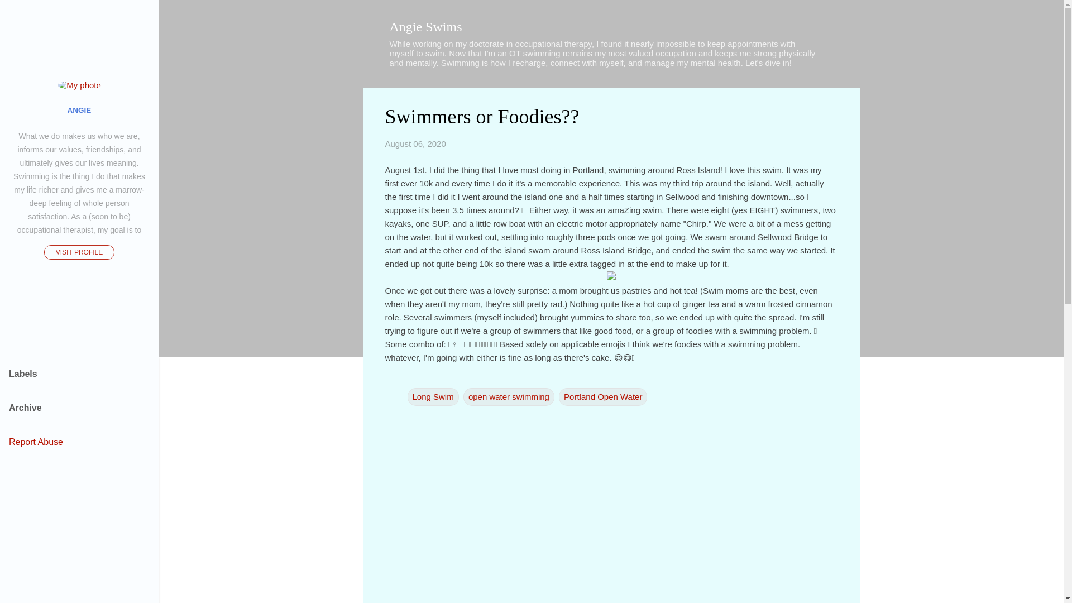 The image size is (1072, 603). What do you see at coordinates (433, 396) in the screenshot?
I see `Long Swim` at bounding box center [433, 396].